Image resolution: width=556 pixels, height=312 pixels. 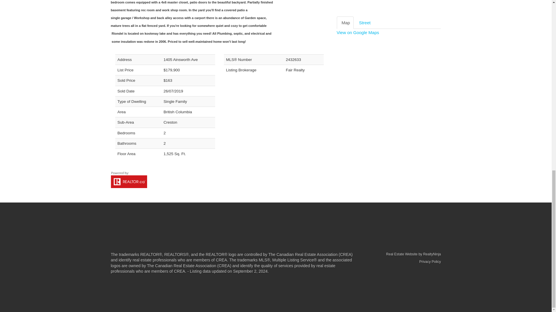 What do you see at coordinates (403, 254) in the screenshot?
I see `Real Estate Website by RealtyNinja` at bounding box center [403, 254].